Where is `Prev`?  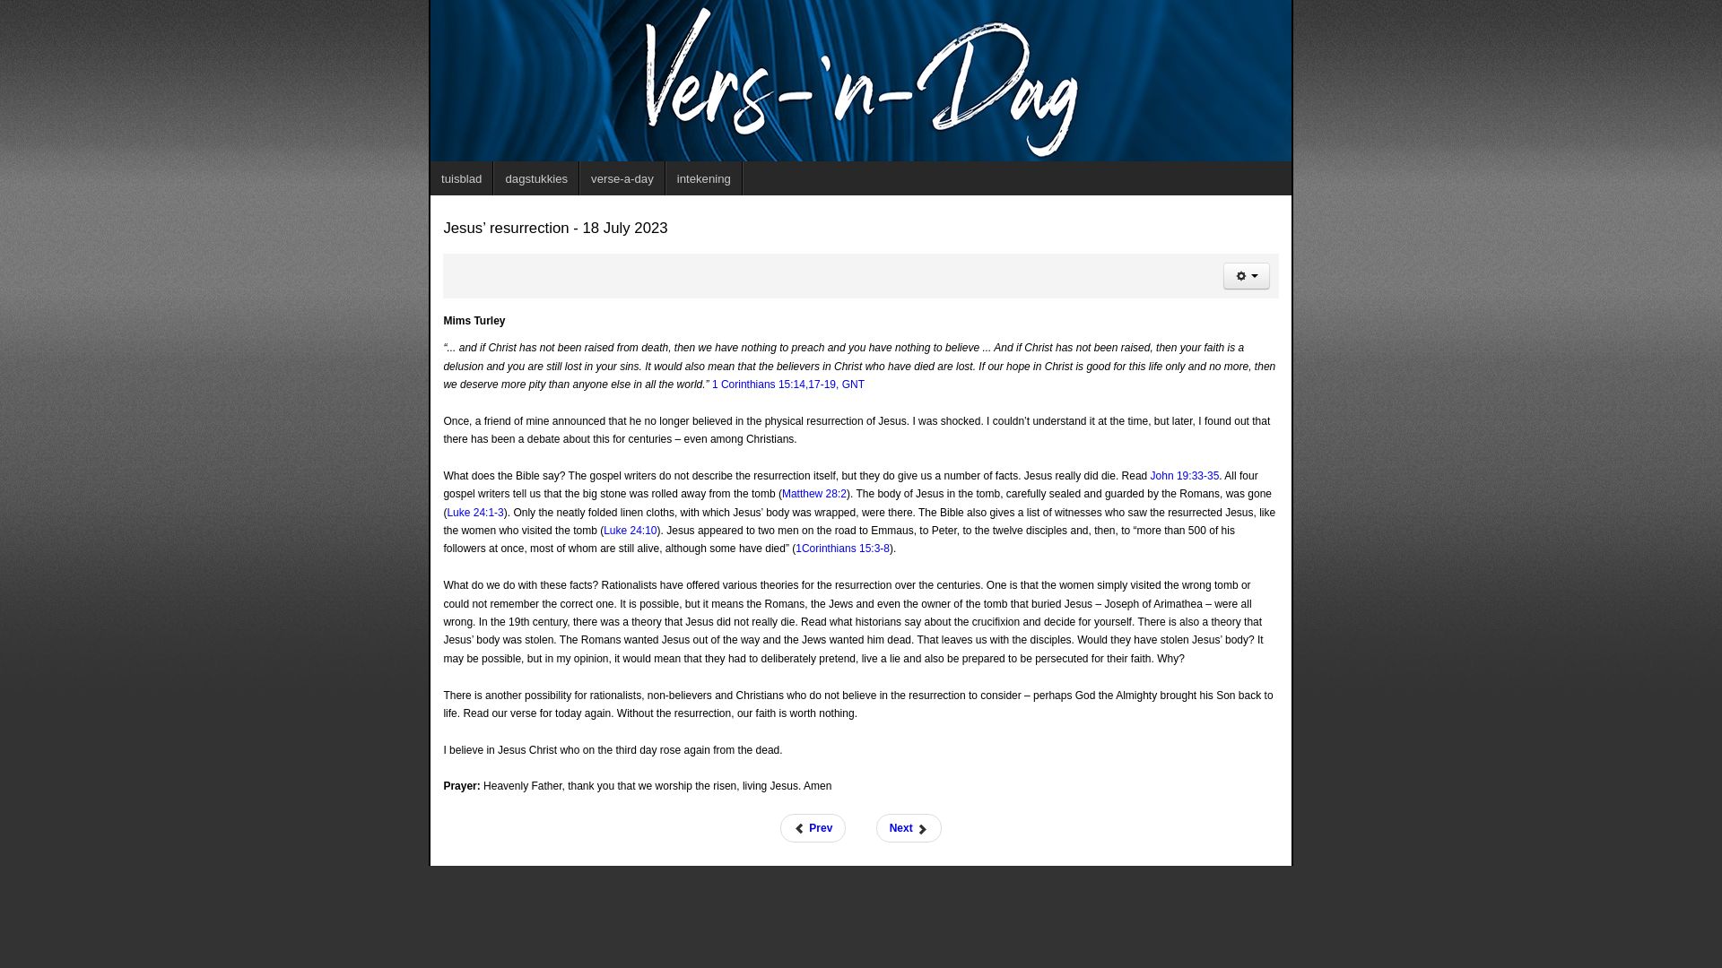
Prev is located at coordinates (813, 828).